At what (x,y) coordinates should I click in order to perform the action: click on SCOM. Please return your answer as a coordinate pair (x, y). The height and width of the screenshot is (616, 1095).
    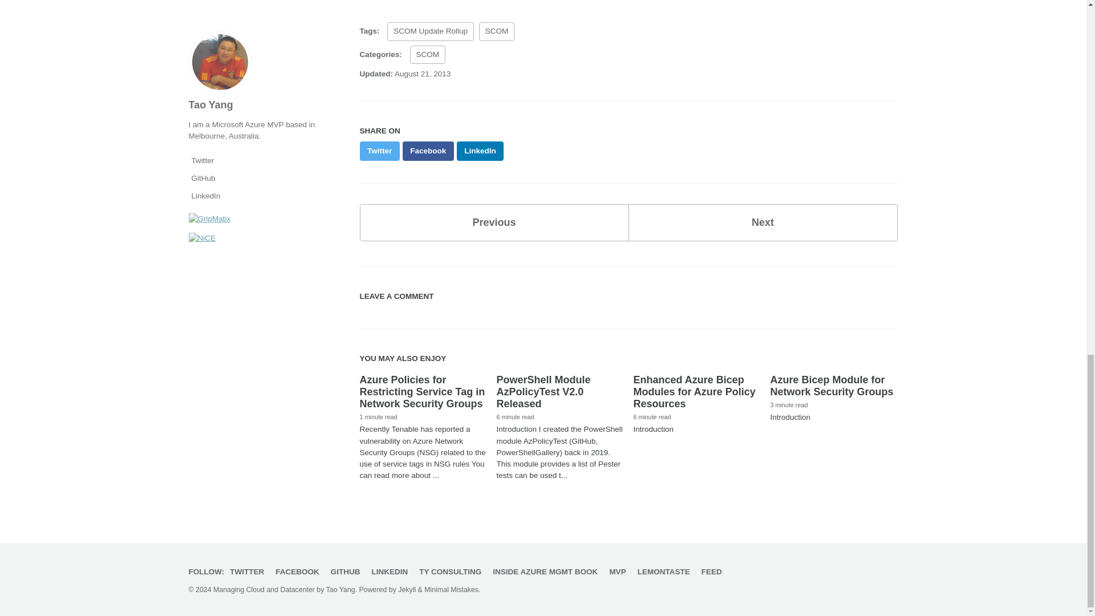
    Looking at the image, I should click on (428, 55).